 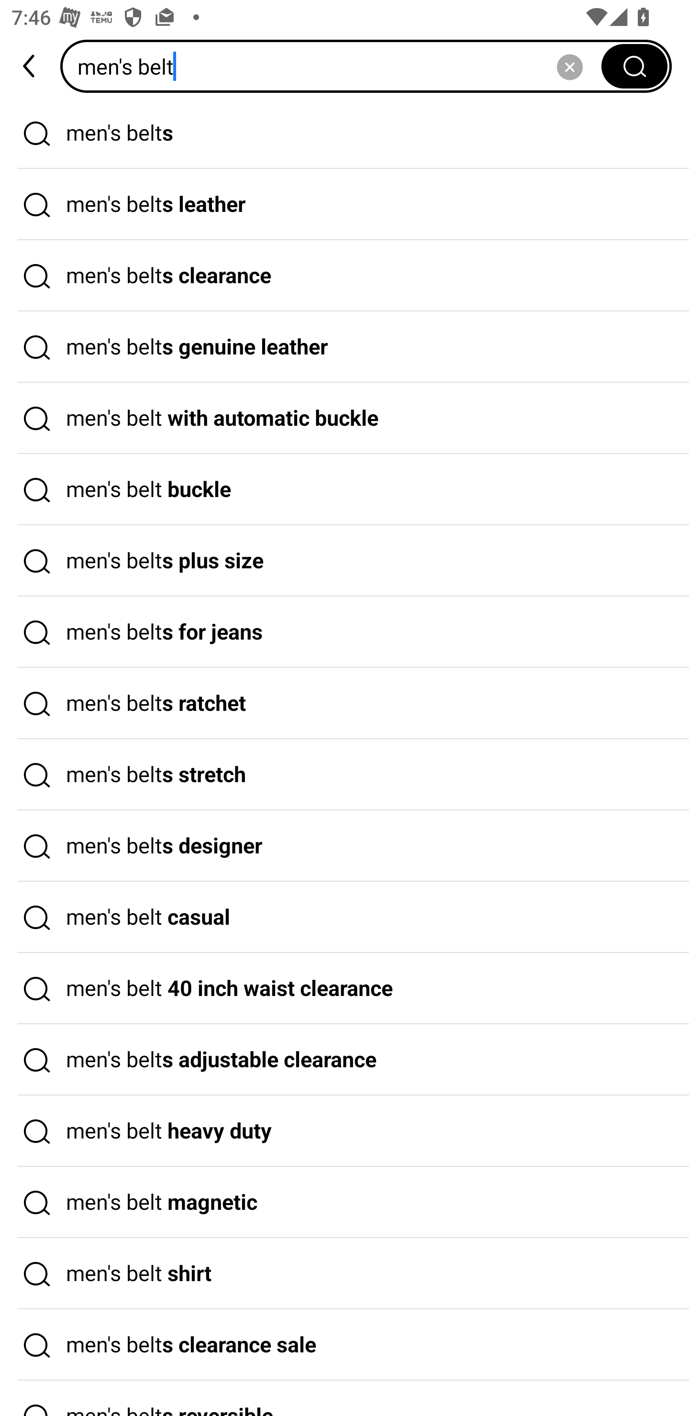 I want to click on men's belts designer, so click(x=344, y=846).